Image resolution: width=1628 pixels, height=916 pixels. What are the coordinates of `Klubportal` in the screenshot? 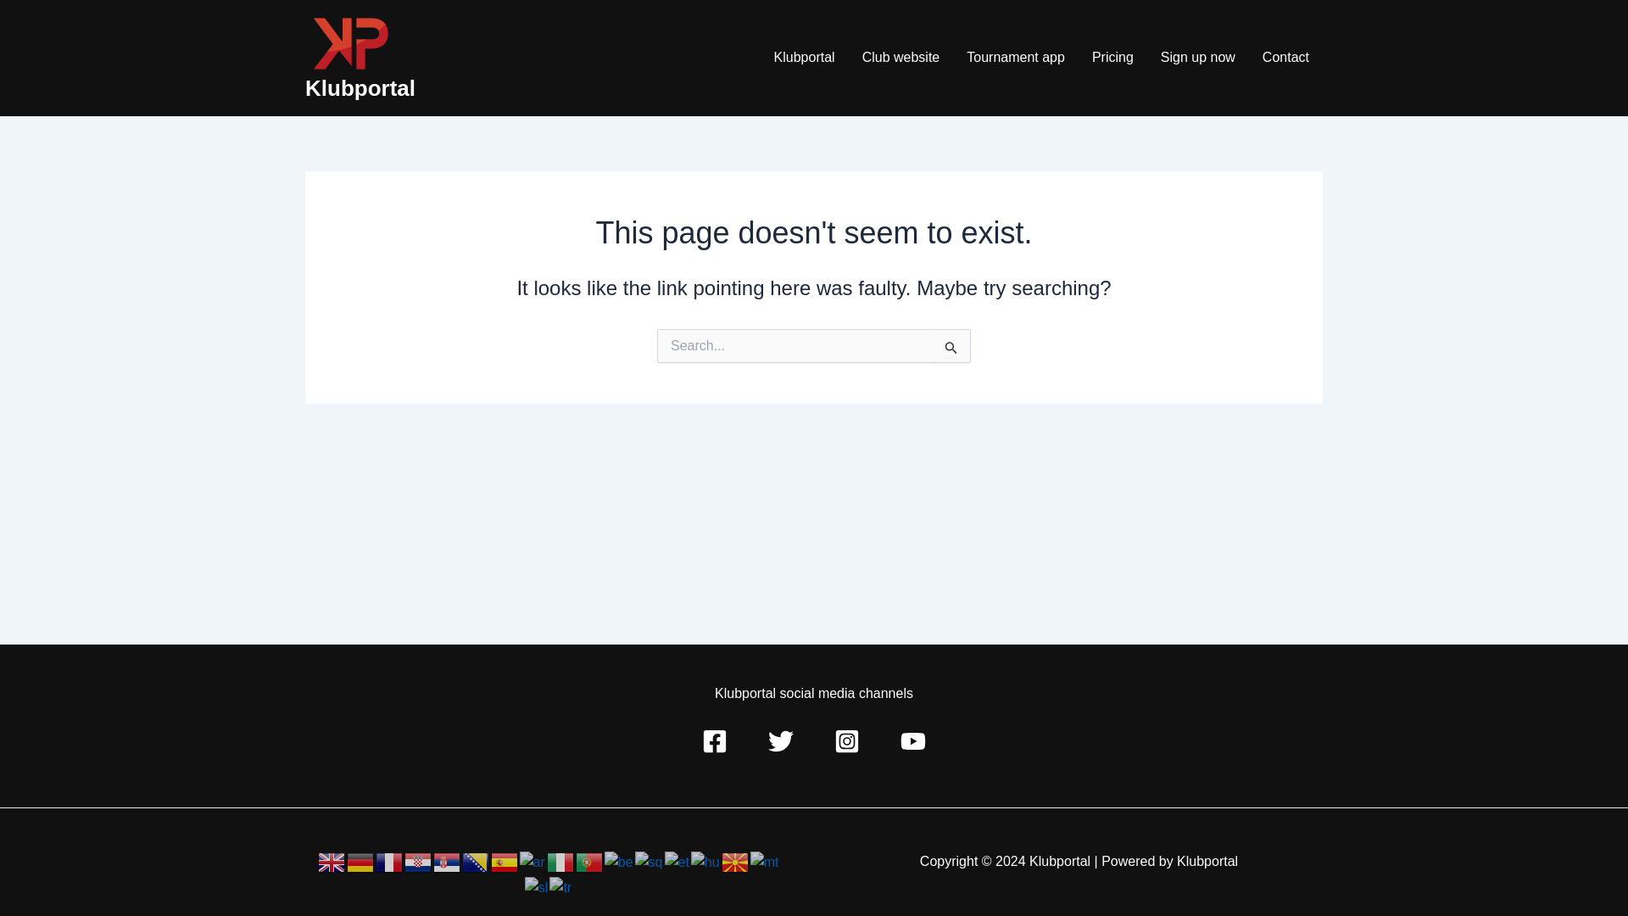 It's located at (360, 87).